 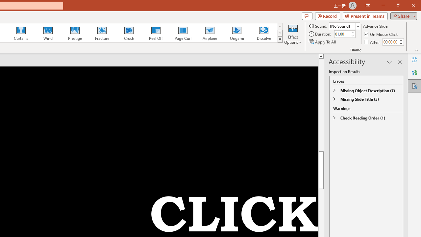 I want to click on Transition Effects, so click(x=280, y=39).